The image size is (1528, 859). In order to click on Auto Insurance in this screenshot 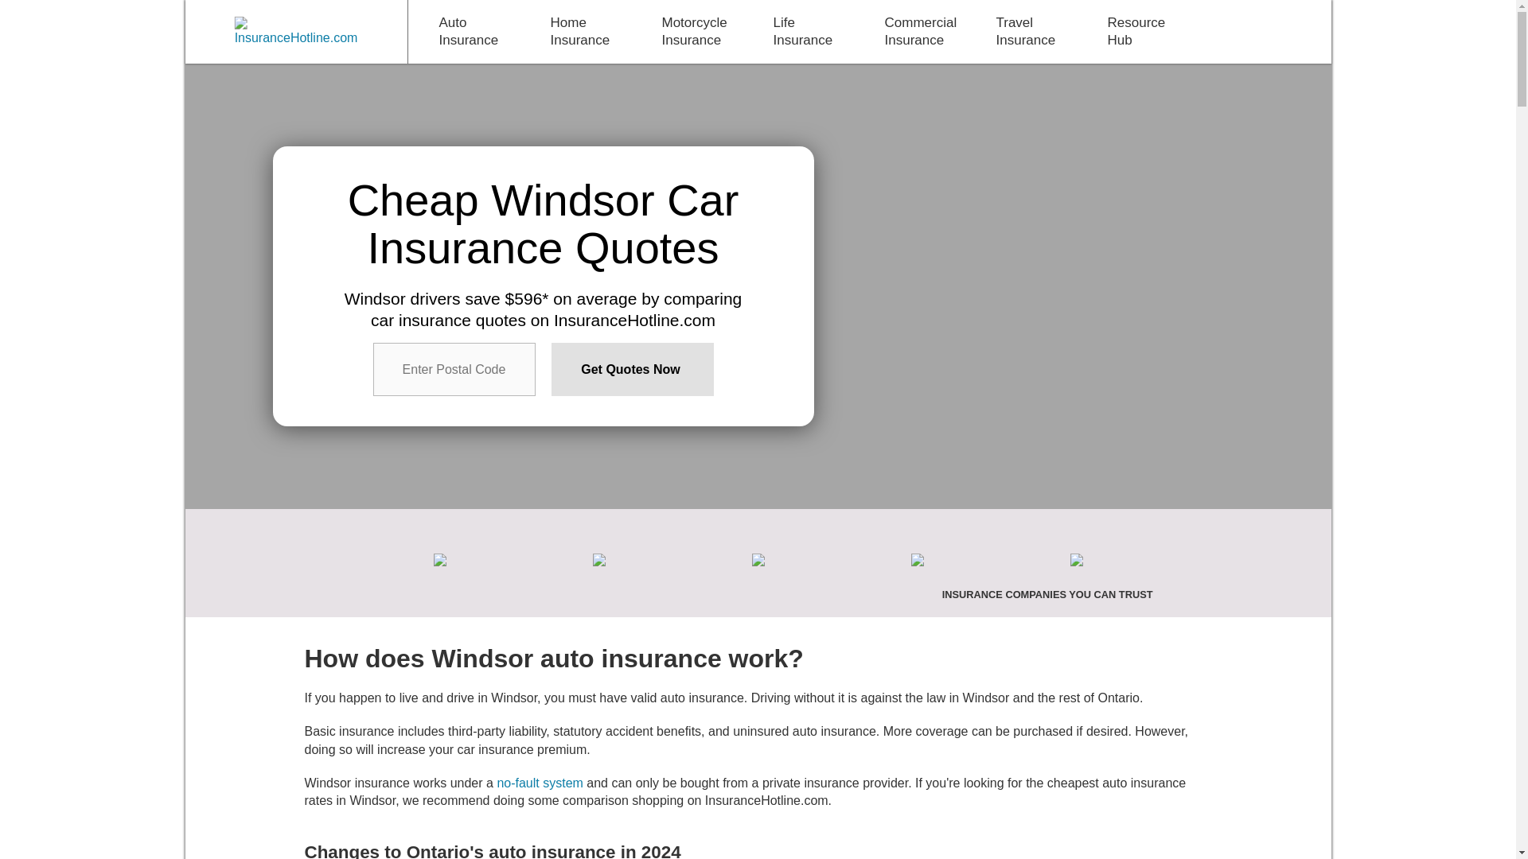, I will do `click(471, 32)`.